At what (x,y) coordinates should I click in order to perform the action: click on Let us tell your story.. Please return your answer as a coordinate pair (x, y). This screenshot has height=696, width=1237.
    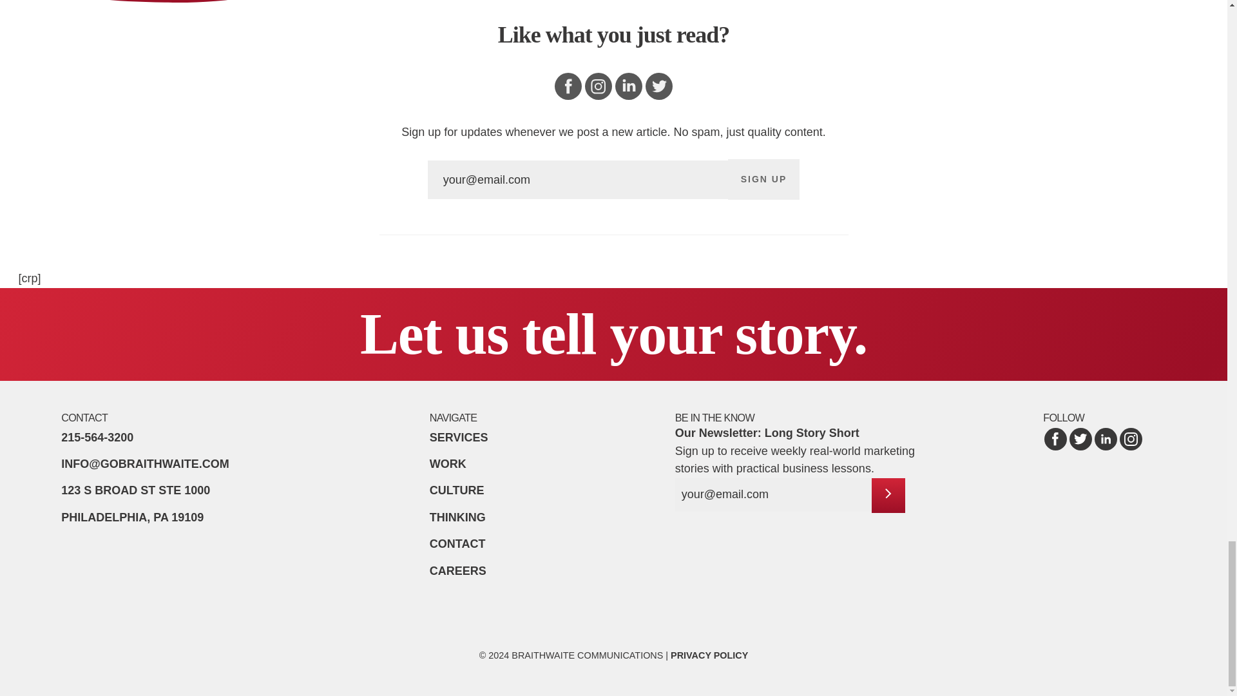
    Looking at the image, I should click on (135, 503).